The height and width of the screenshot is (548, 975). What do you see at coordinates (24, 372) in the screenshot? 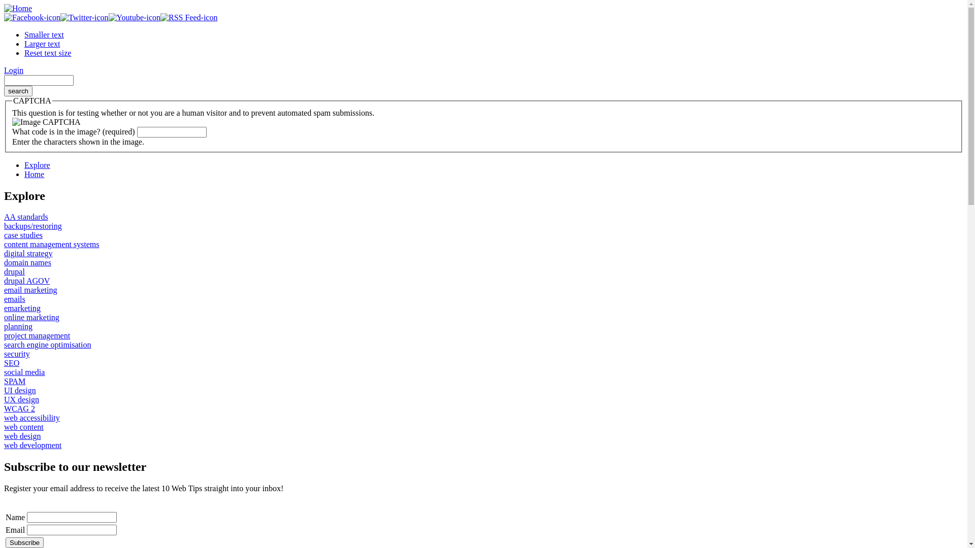
I see `social media` at bounding box center [24, 372].